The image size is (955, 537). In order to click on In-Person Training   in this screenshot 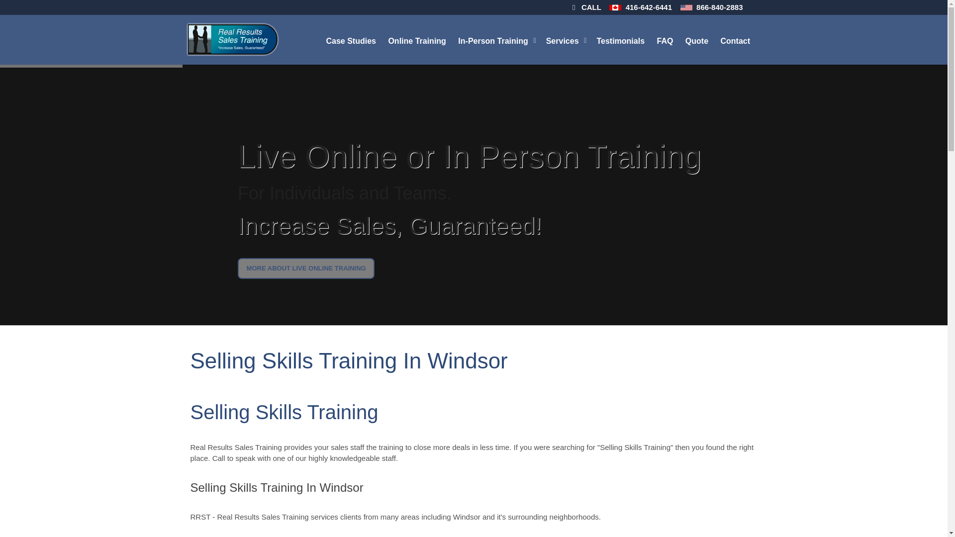, I will do `click(496, 40)`.